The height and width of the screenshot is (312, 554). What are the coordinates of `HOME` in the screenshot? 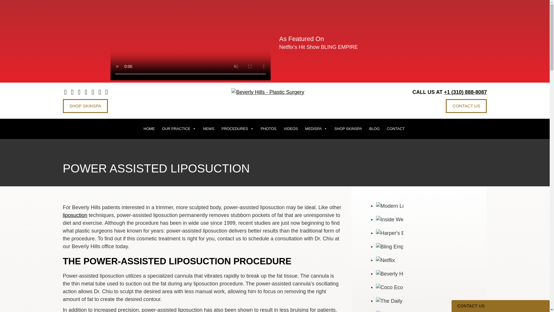 It's located at (149, 129).